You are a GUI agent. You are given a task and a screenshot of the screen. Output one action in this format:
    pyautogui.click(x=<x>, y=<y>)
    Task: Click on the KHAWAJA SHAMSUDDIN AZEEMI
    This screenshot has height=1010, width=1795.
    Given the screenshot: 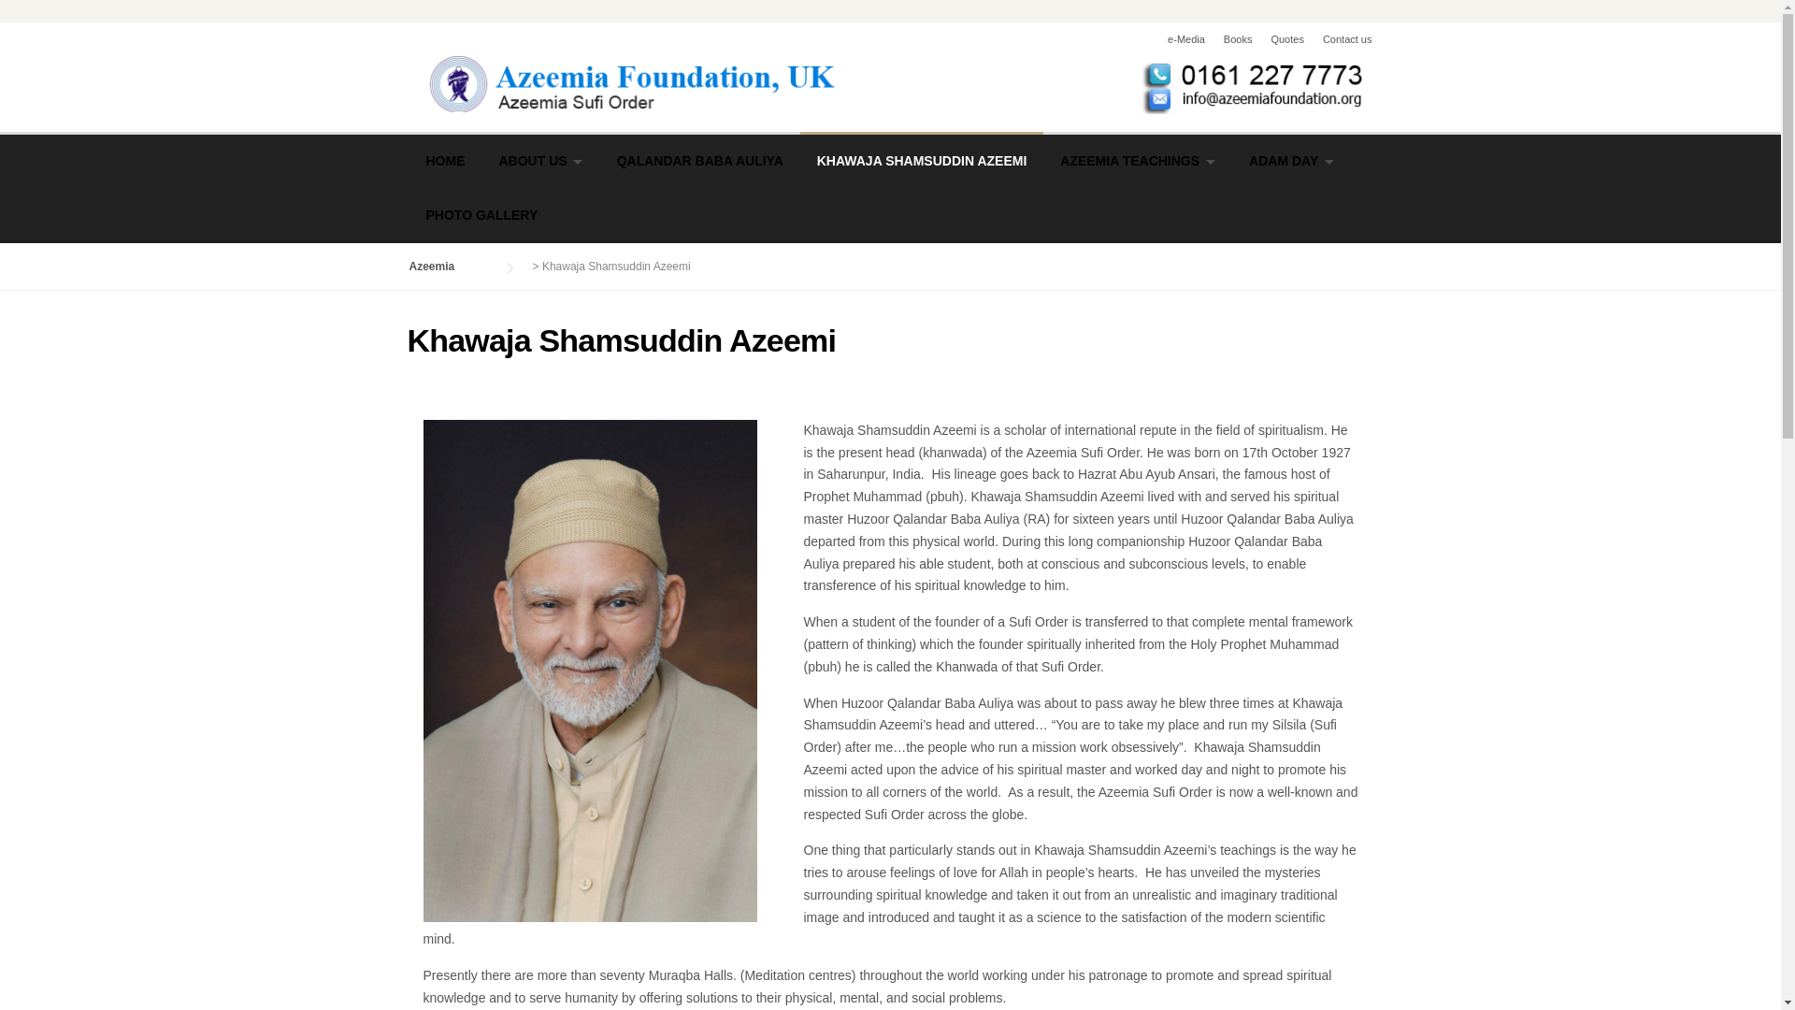 What is the action you would take?
    pyautogui.click(x=922, y=160)
    